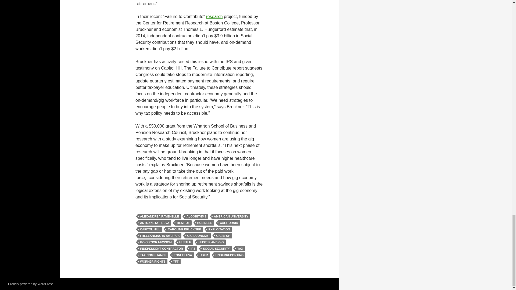 This screenshot has height=290, width=516. I want to click on BUSINESS, so click(205, 223).